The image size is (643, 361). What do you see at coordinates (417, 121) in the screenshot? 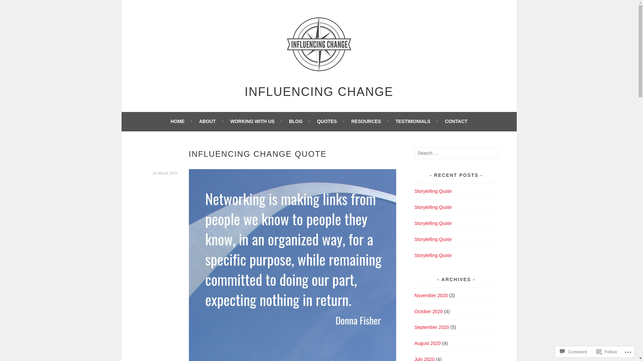
I see `TESTIMONIALS` at bounding box center [417, 121].